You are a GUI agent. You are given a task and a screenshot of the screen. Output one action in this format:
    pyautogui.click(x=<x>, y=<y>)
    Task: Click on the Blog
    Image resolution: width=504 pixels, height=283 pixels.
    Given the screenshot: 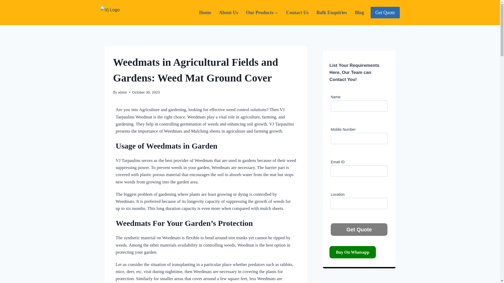 What is the action you would take?
    pyautogui.click(x=359, y=13)
    